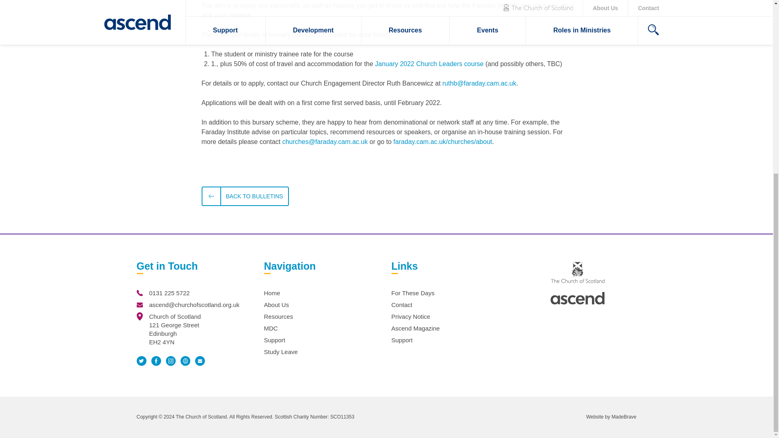 The image size is (779, 438). I want to click on Call us, so click(140, 293).